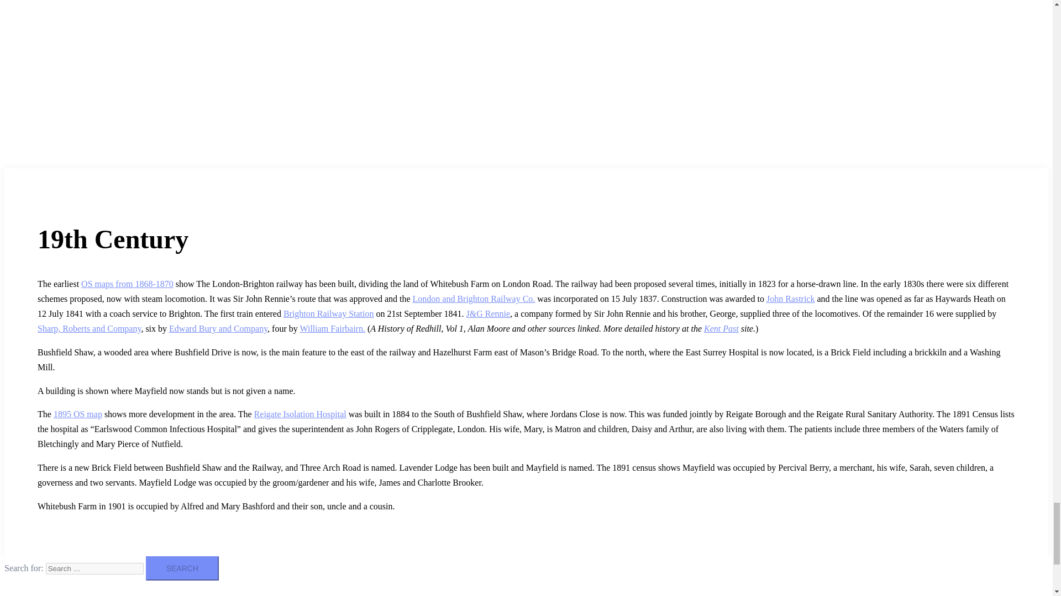 This screenshot has width=1061, height=596. I want to click on Reigate Isolation Hospital, so click(301, 414).